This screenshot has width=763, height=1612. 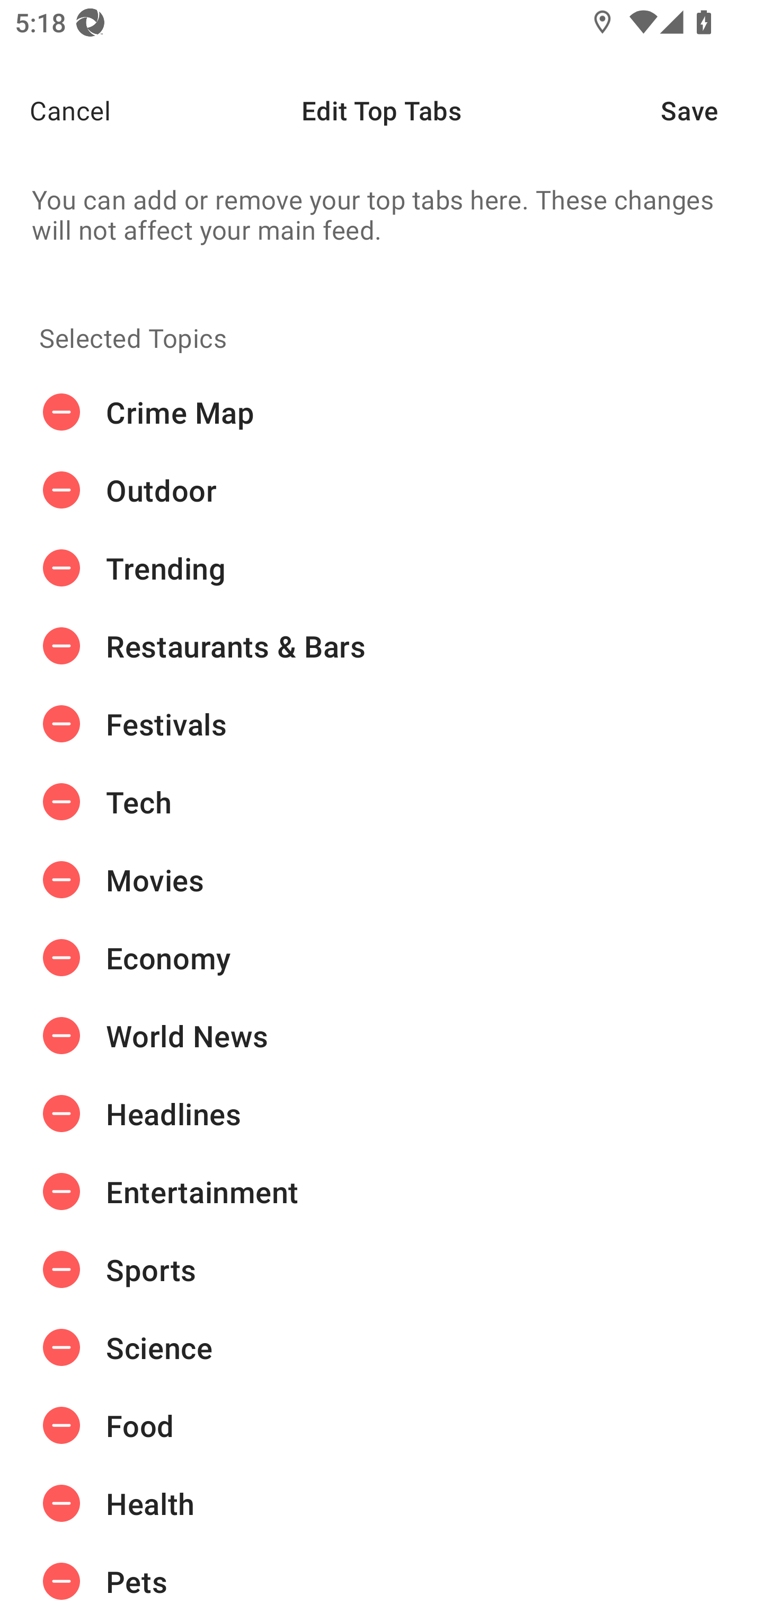 I want to click on Save, so click(x=712, y=110).